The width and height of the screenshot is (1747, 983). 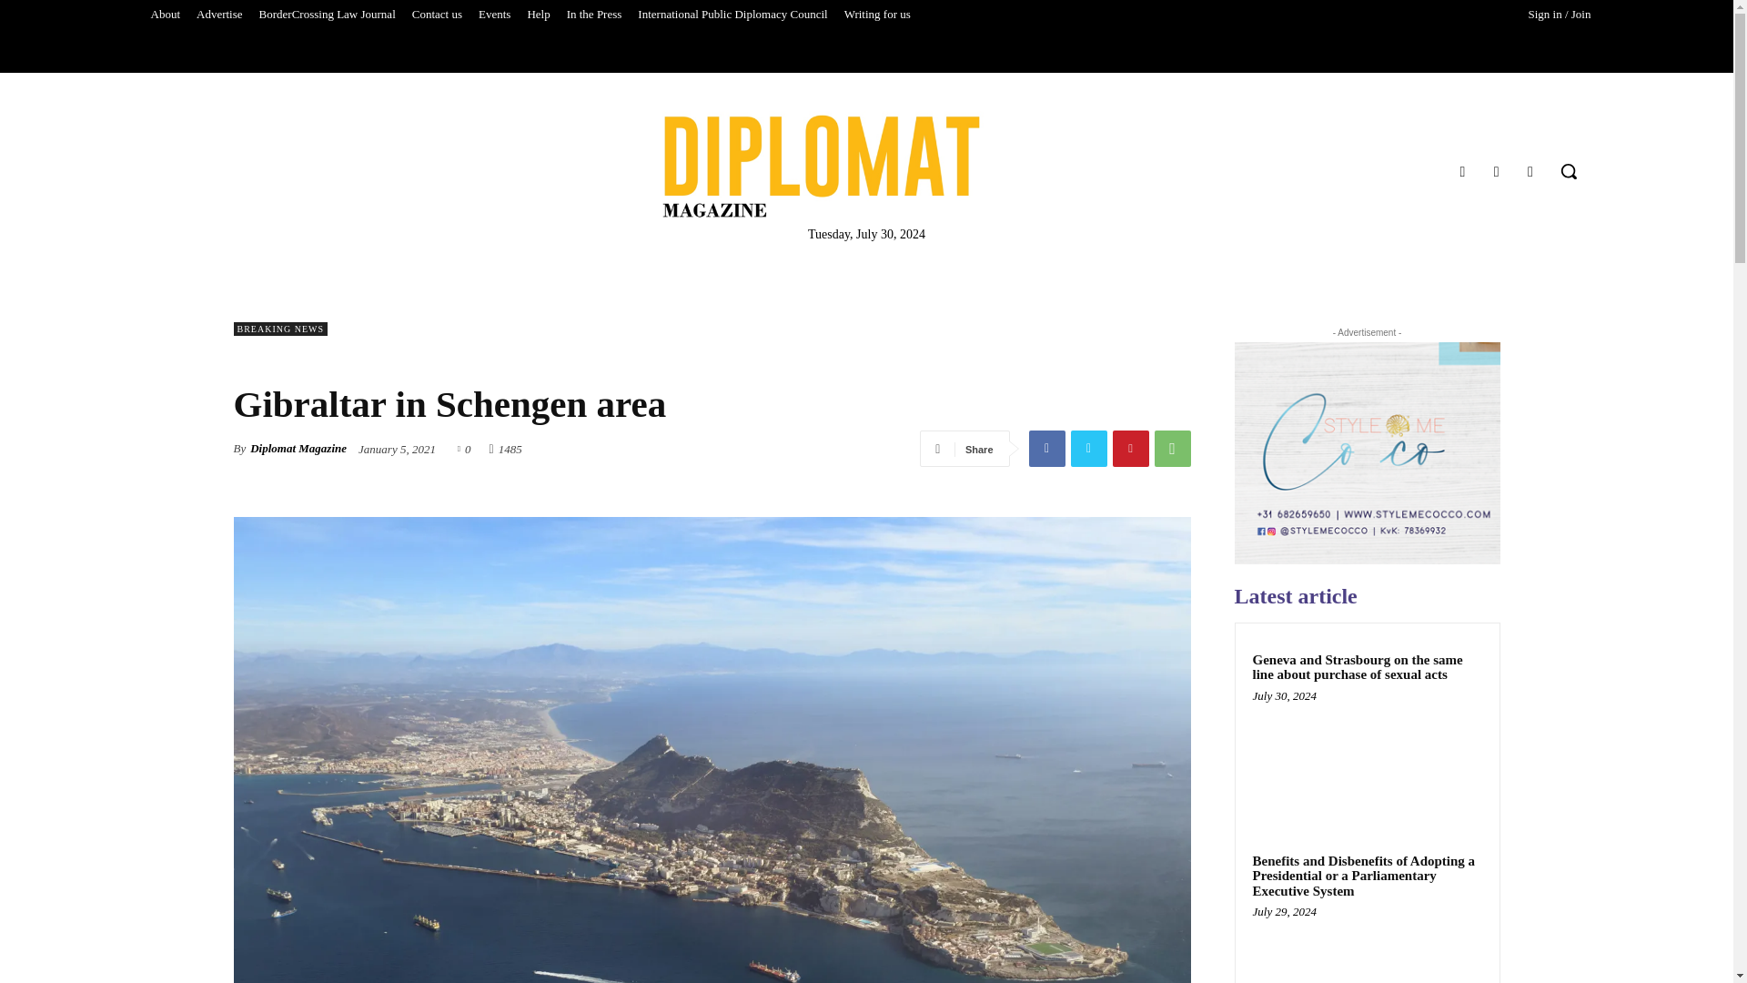 I want to click on Help, so click(x=538, y=15).